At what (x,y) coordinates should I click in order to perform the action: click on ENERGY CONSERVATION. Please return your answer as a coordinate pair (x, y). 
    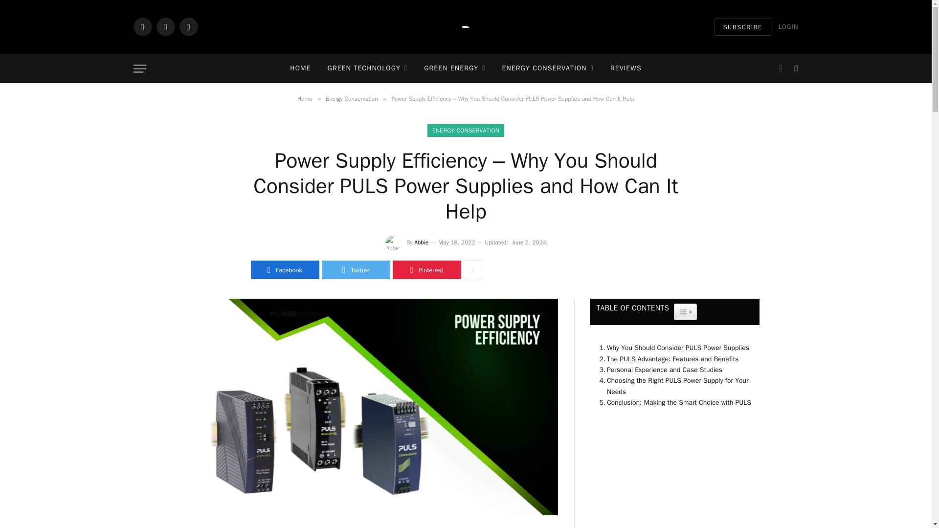
    Looking at the image, I should click on (548, 68).